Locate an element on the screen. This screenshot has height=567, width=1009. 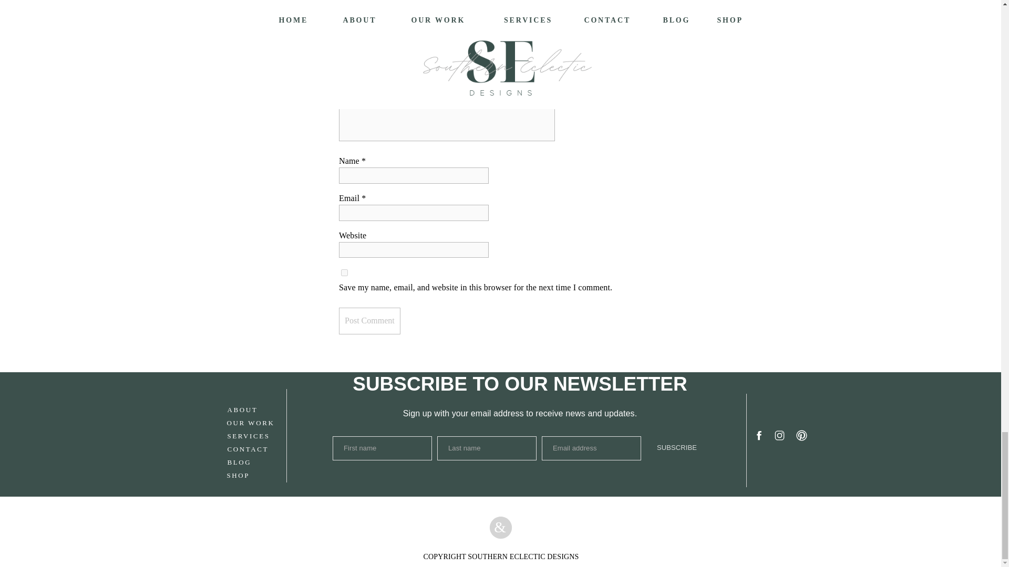
ABOUT is located at coordinates (266, 408).